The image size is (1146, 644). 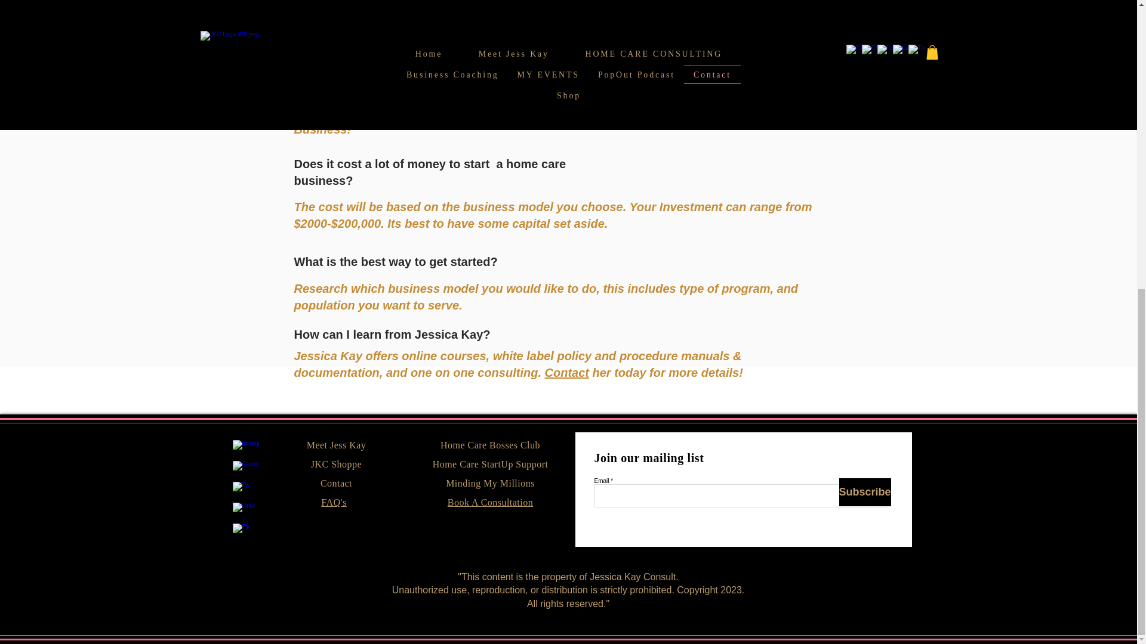 I want to click on Book A Consultation, so click(x=490, y=502).